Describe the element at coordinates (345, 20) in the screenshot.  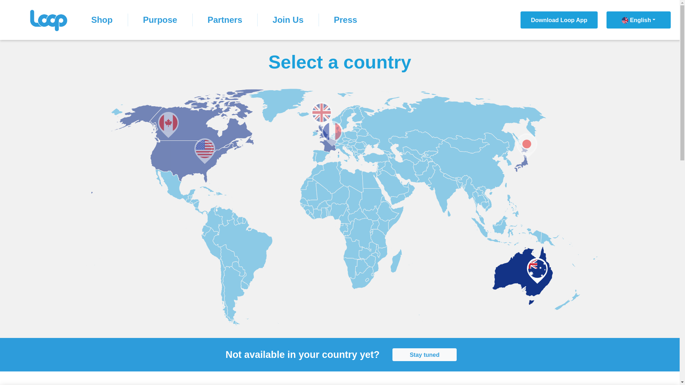
I see `Press` at that location.